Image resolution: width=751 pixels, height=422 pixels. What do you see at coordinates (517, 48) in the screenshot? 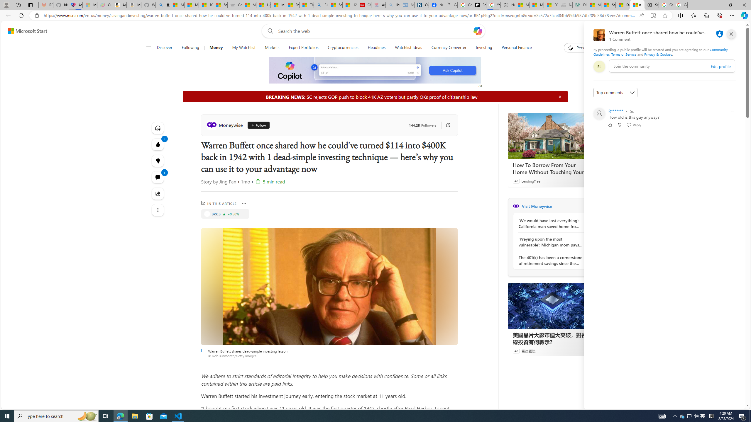
I see `Personal Finance` at bounding box center [517, 48].